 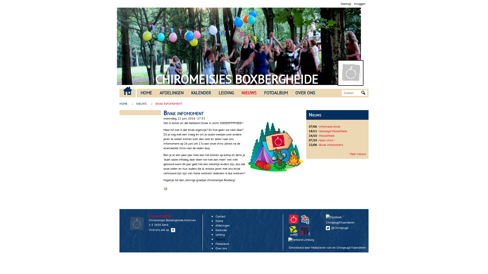 I want to click on Chirohuizen, so click(x=306, y=223).